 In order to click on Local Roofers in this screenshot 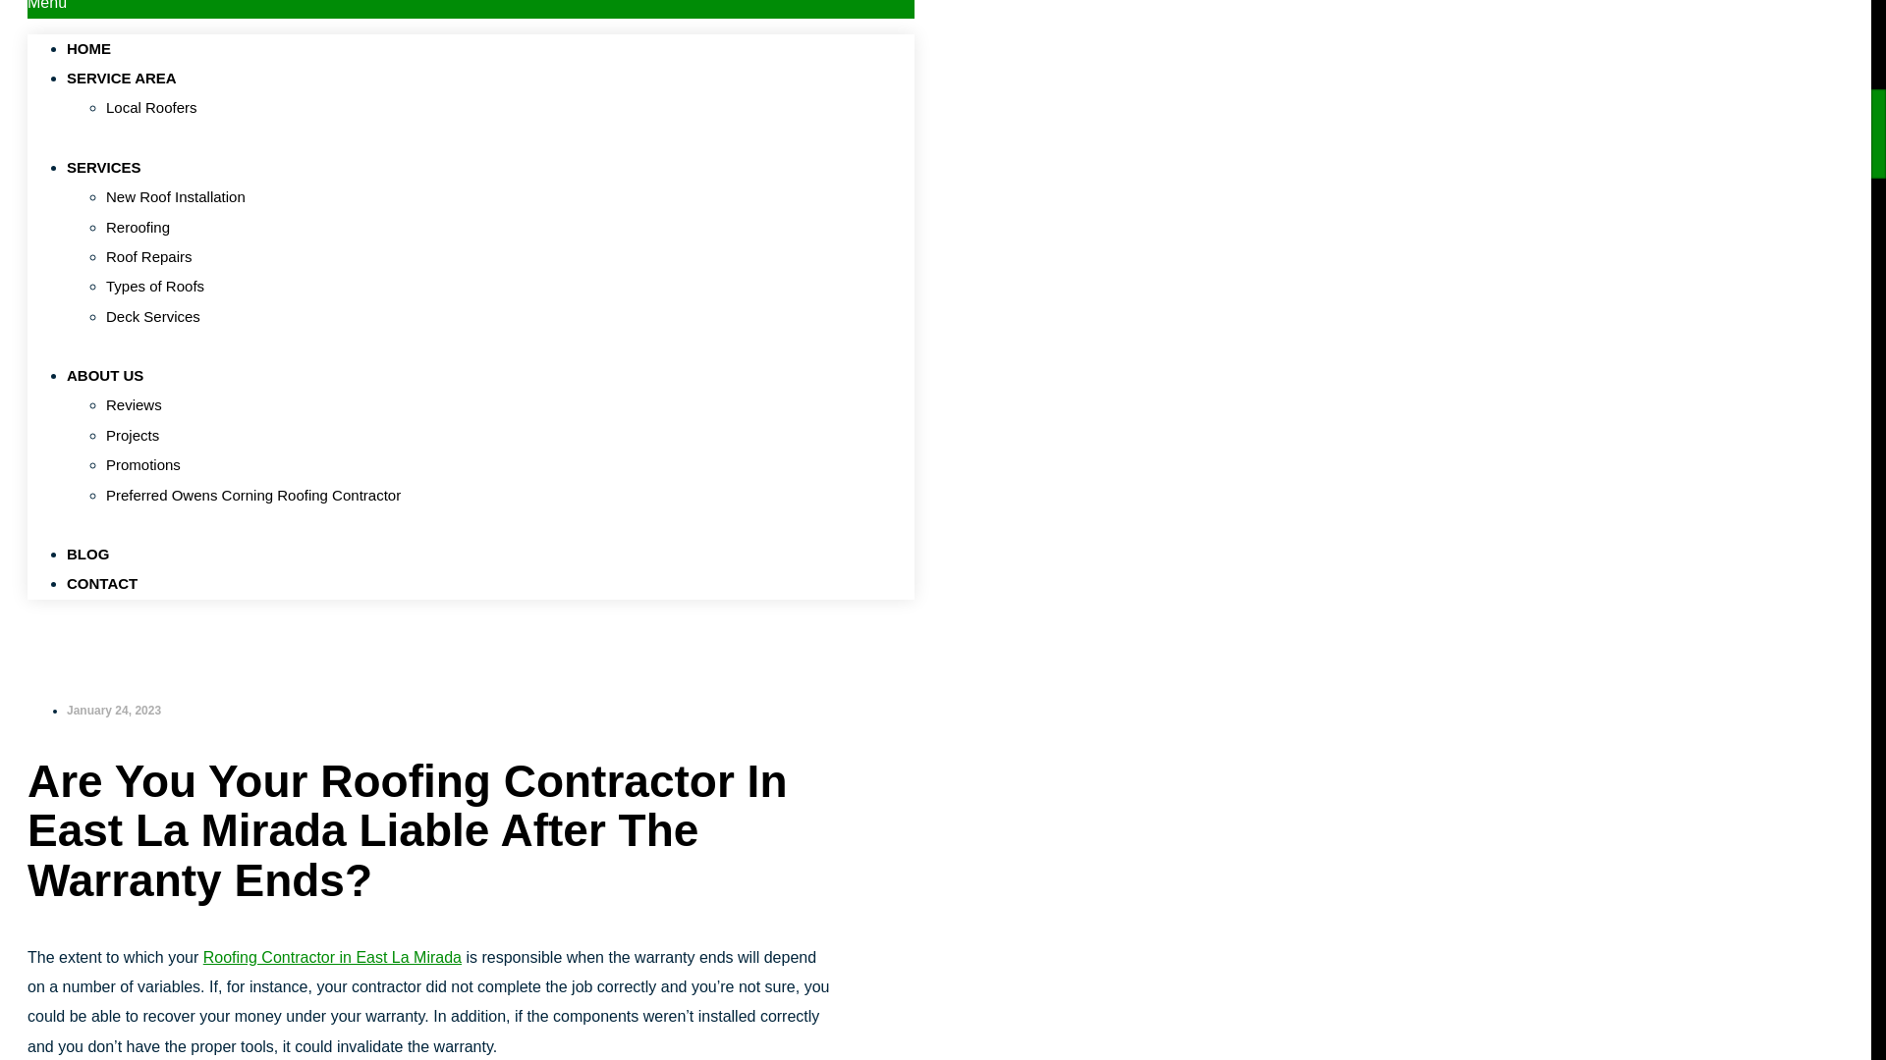, I will do `click(151, 107)`.